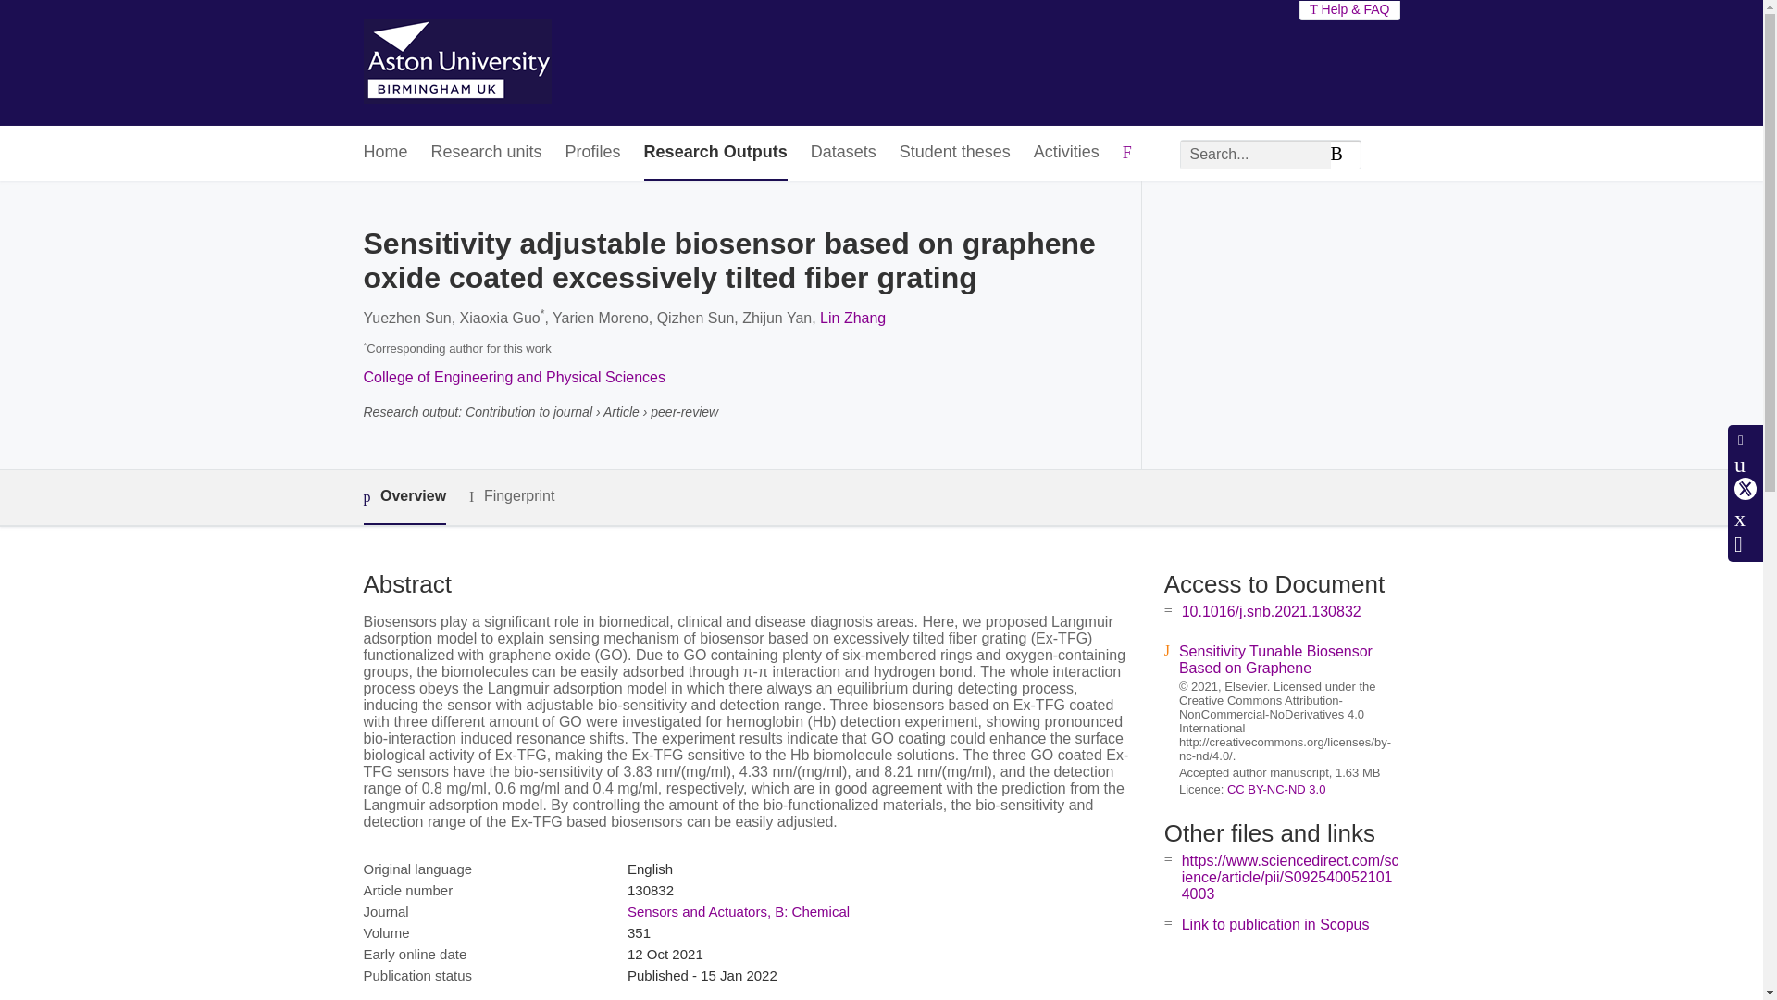  What do you see at coordinates (1276, 789) in the screenshot?
I see `CC BY-NC-ND 3.0` at bounding box center [1276, 789].